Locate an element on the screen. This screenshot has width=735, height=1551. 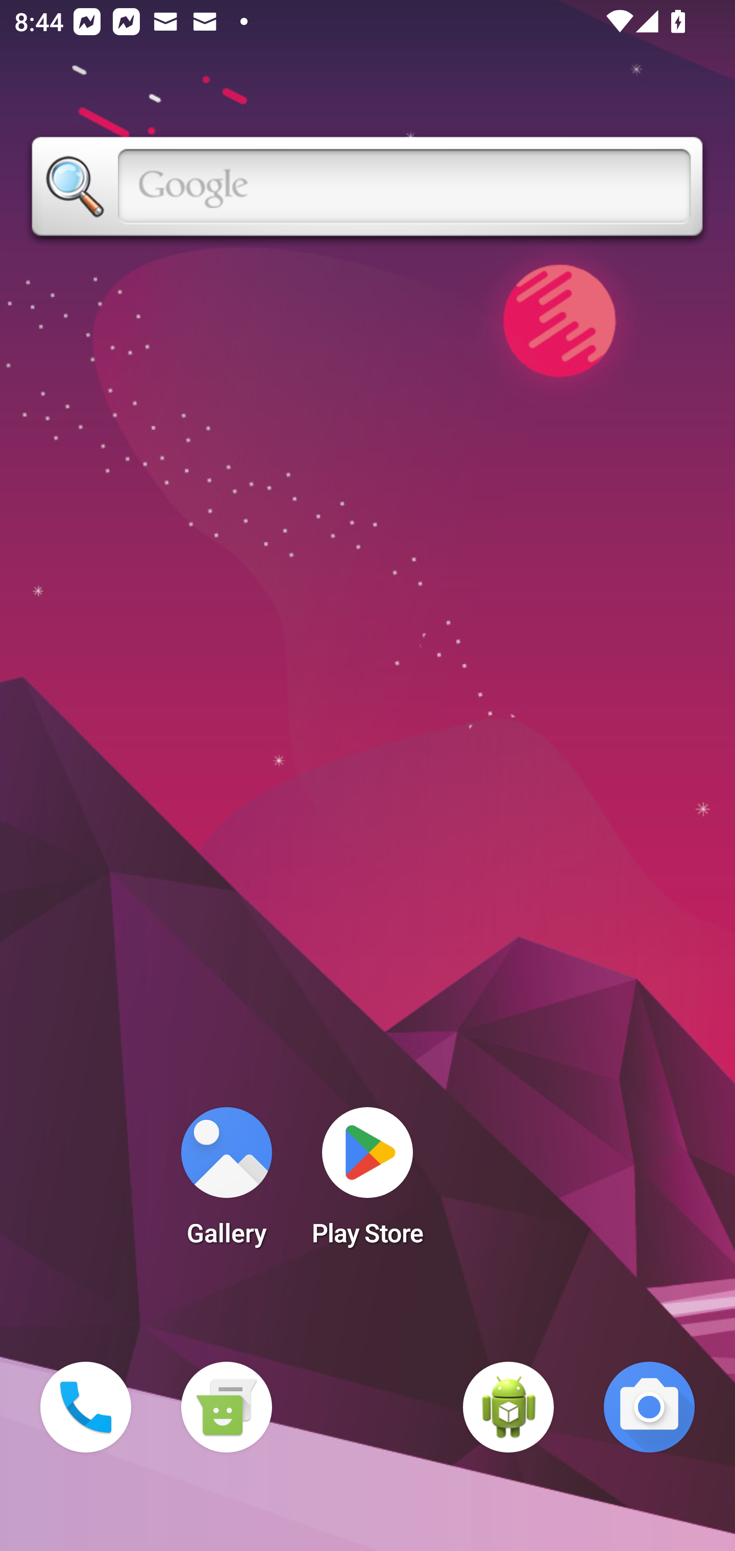
Gallery is located at coordinates (226, 1183).